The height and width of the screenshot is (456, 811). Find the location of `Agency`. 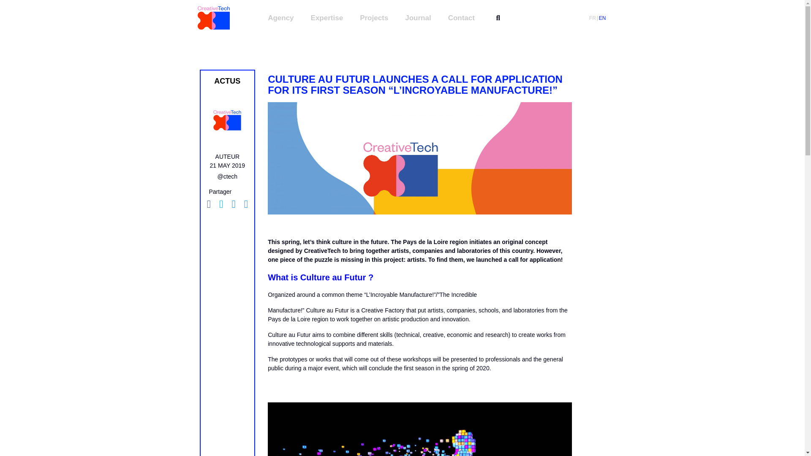

Agency is located at coordinates (280, 18).